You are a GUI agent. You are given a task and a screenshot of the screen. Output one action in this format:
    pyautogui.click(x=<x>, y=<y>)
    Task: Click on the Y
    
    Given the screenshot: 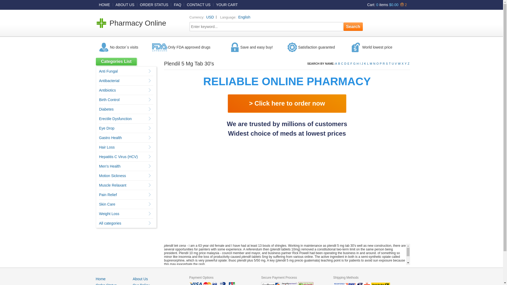 What is the action you would take?
    pyautogui.click(x=406, y=64)
    